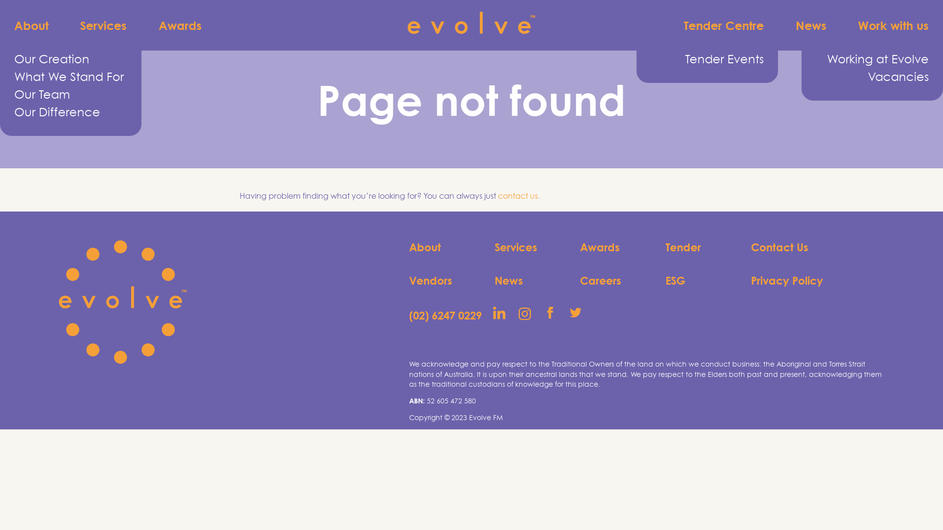 The width and height of the screenshot is (943, 530). I want to click on (02) 6247 0229, so click(450, 315).